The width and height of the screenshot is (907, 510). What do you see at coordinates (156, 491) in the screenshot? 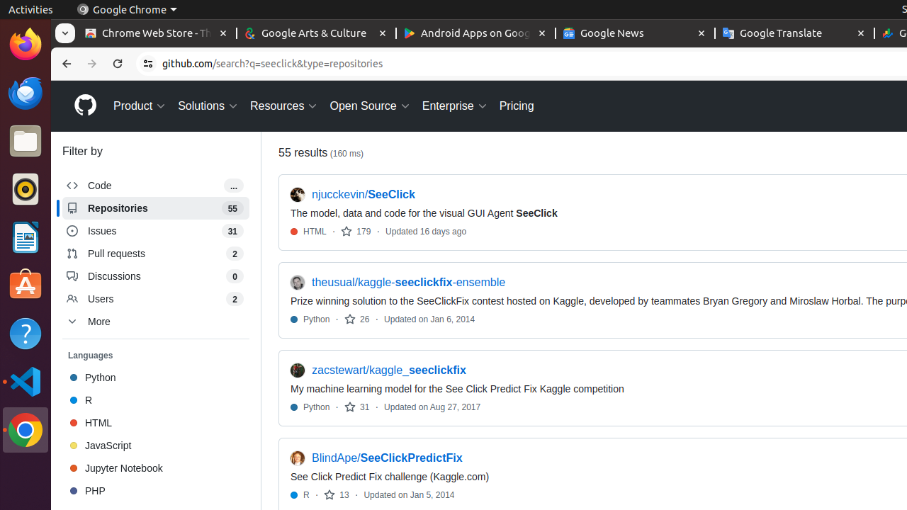
I see `‎PHP‎` at bounding box center [156, 491].